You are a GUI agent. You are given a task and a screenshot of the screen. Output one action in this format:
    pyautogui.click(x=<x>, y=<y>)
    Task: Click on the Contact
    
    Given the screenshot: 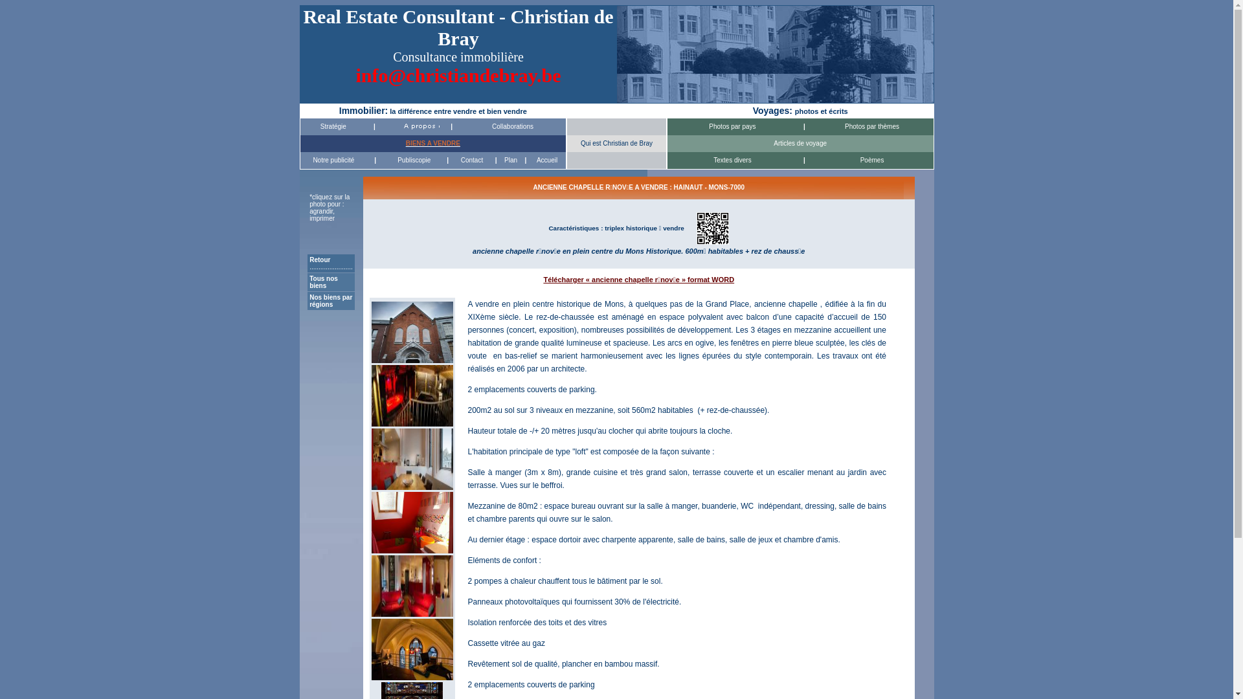 What is the action you would take?
    pyautogui.click(x=472, y=161)
    